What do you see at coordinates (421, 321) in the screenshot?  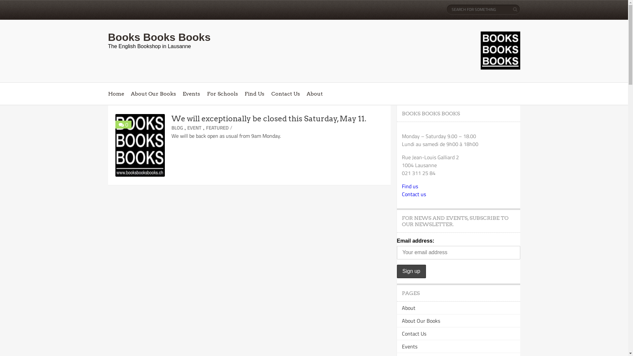 I see `About Our Books` at bounding box center [421, 321].